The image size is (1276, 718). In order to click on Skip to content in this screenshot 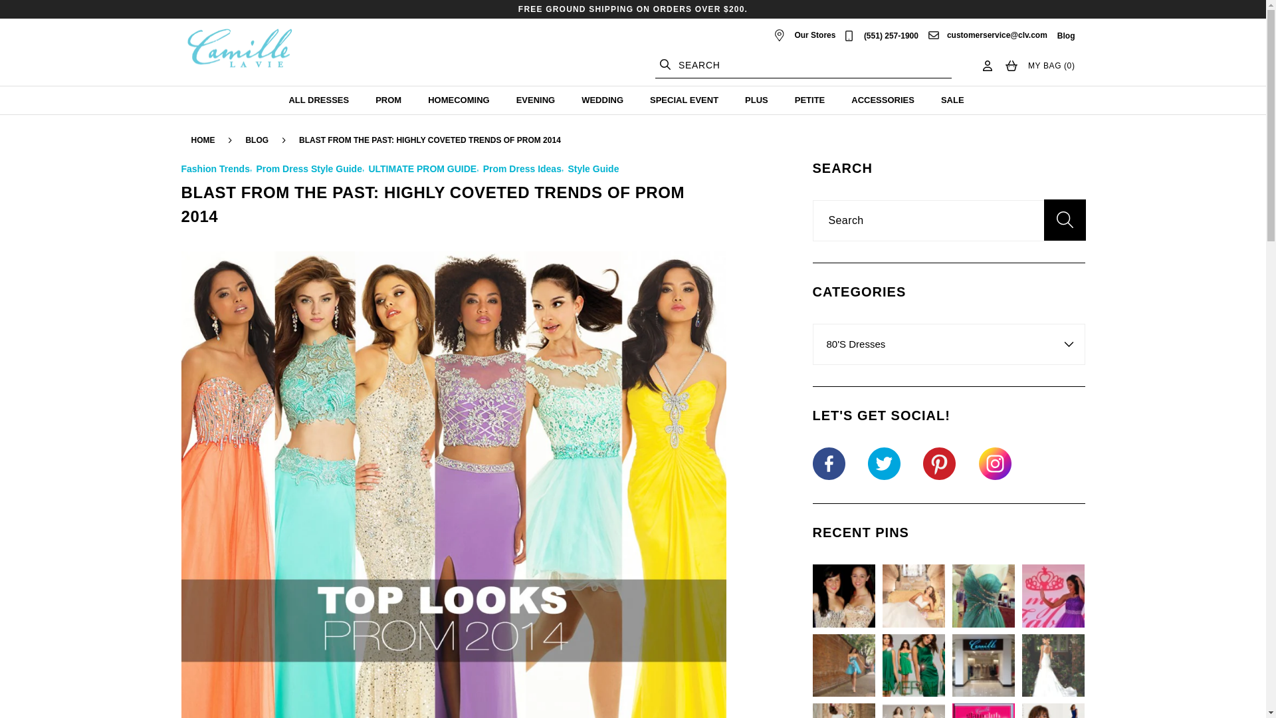, I will do `click(40, 15)`.